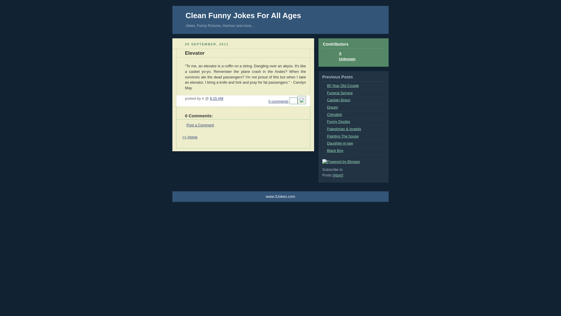  I want to click on Dream, so click(333, 107).